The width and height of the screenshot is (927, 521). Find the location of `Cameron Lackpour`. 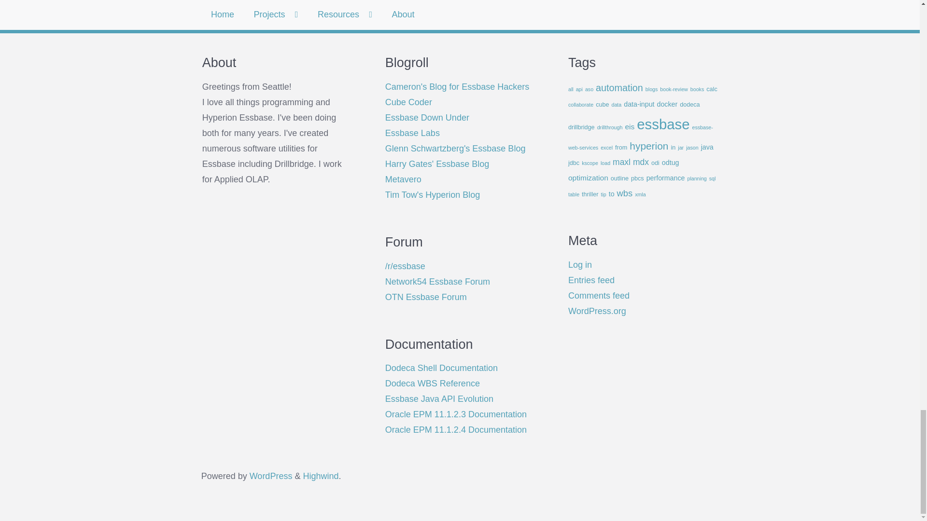

Cameron Lackpour is located at coordinates (457, 87).